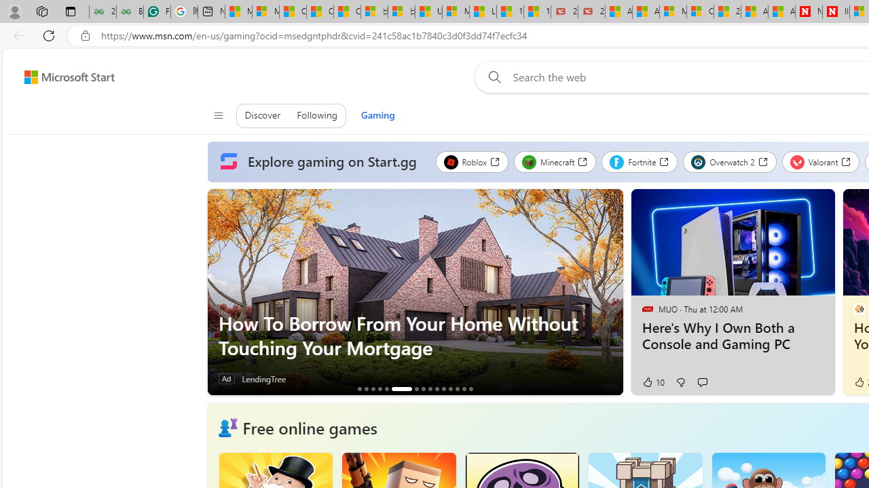 This screenshot has height=488, width=869. What do you see at coordinates (401, 388) in the screenshot?
I see `AutomationID: tab_nativead-resinfopane-6` at bounding box center [401, 388].